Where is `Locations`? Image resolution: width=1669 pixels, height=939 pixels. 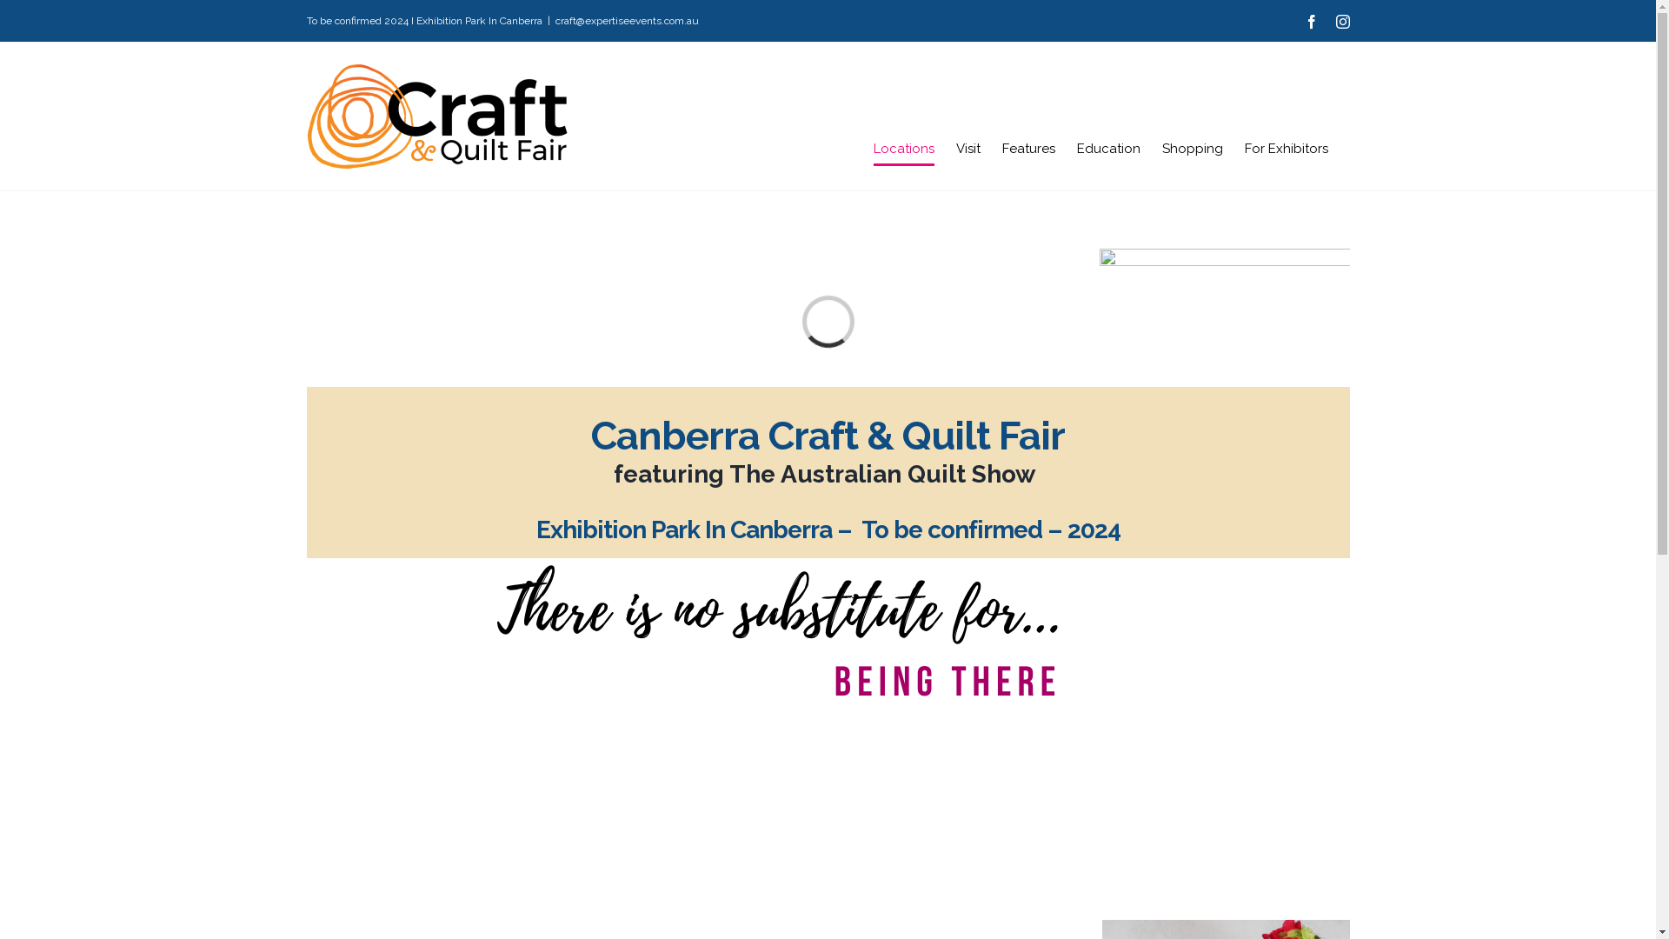 Locations is located at coordinates (903, 149).